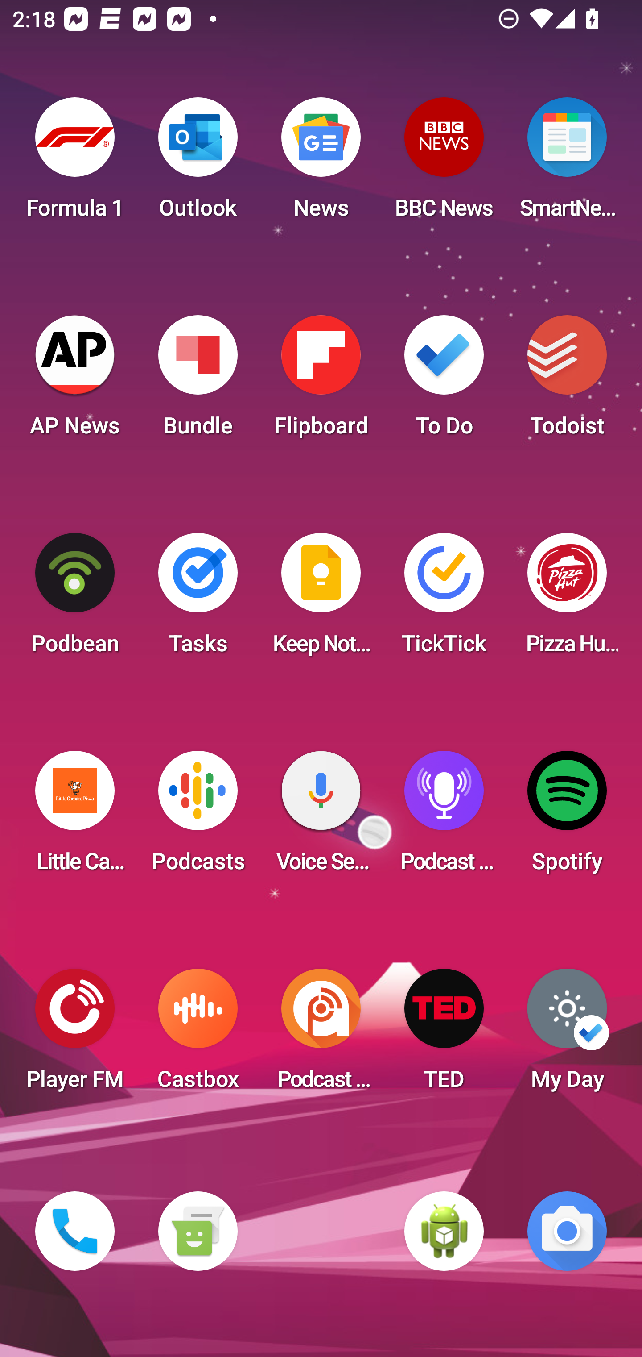 The image size is (642, 1357). I want to click on Messaging, so click(198, 1231).